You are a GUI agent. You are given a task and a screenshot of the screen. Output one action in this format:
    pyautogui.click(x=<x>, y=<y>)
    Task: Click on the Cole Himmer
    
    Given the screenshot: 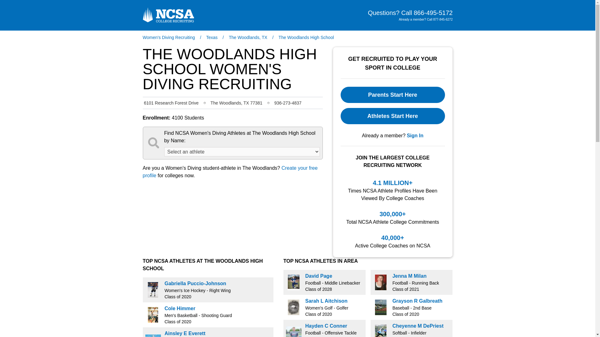 What is the action you would take?
    pyautogui.click(x=180, y=308)
    